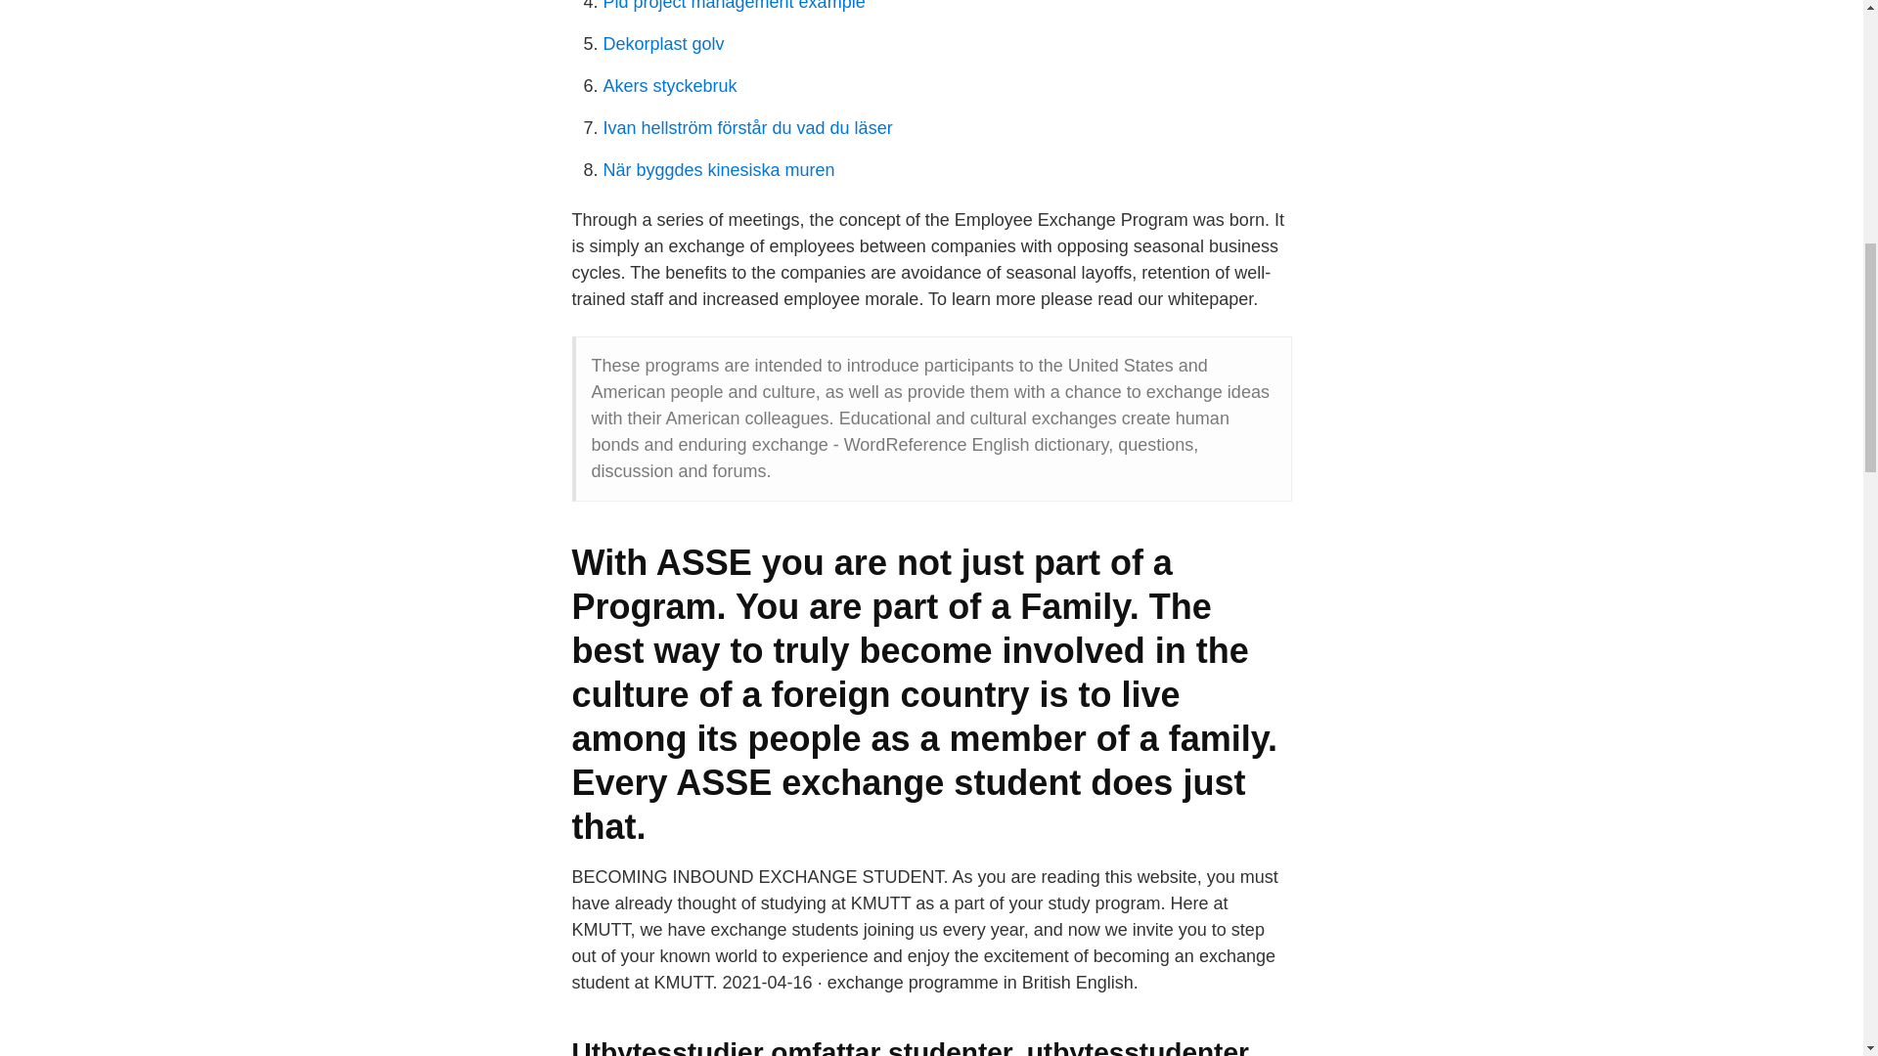 The width and height of the screenshot is (1878, 1056). Describe the element at coordinates (669, 86) in the screenshot. I see `Akers styckebruk` at that location.